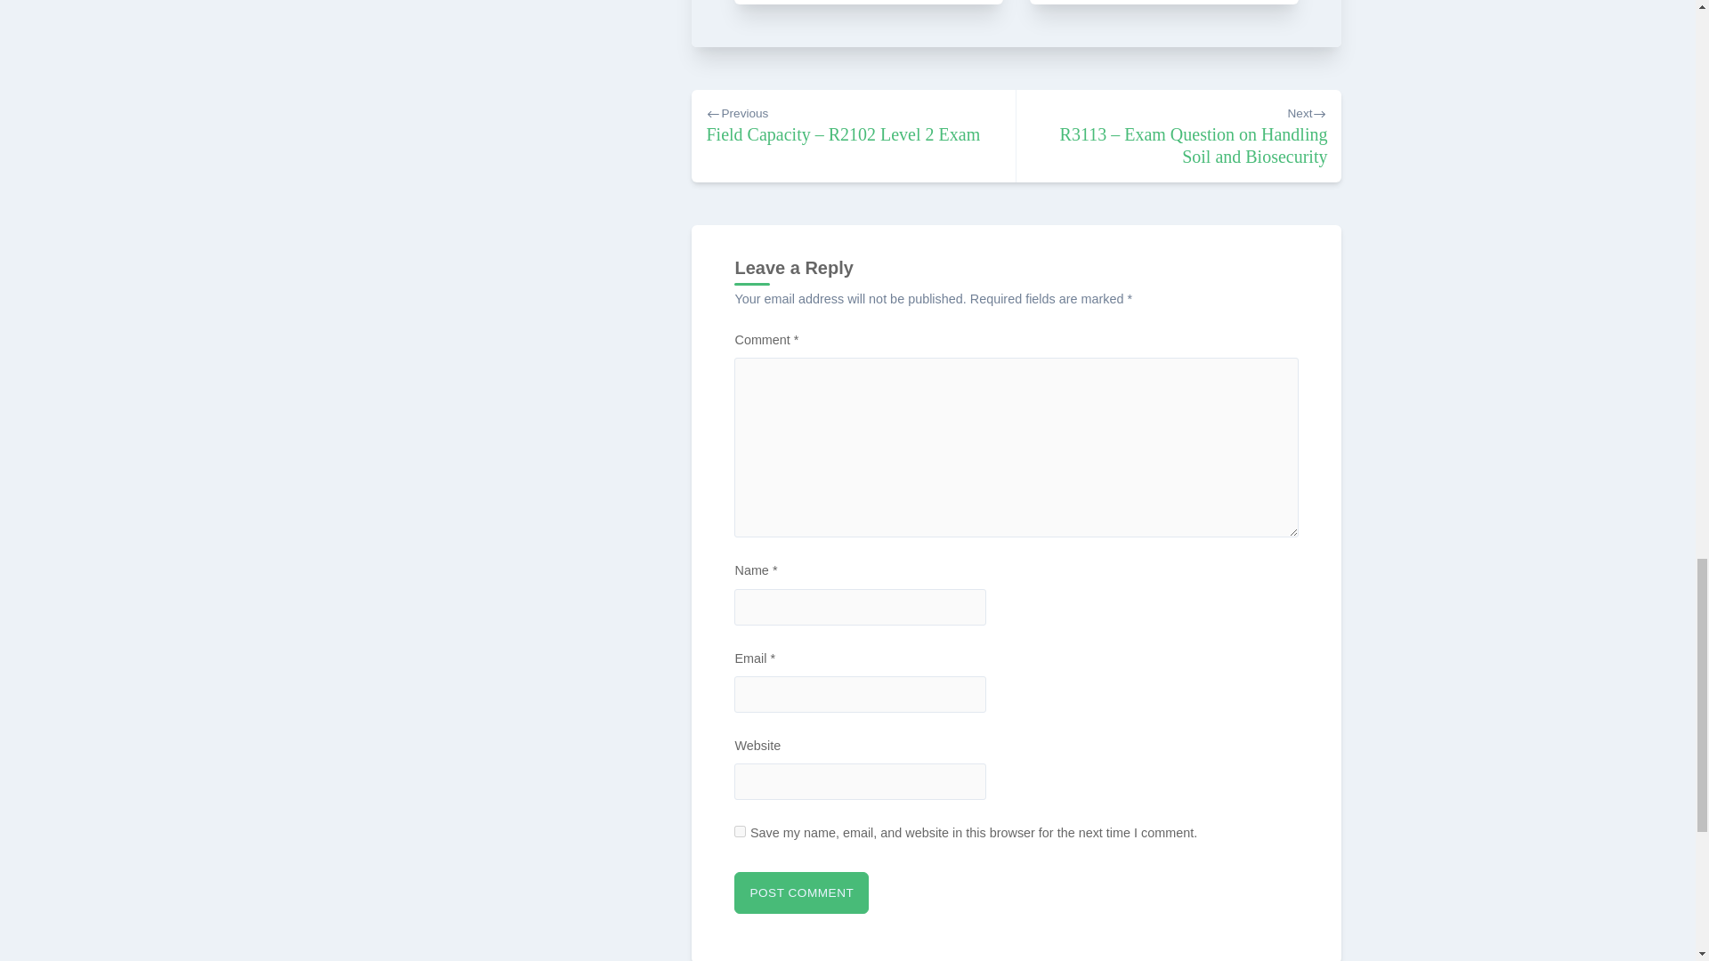 The height and width of the screenshot is (961, 1709). Describe the element at coordinates (740, 831) in the screenshot. I see `yes` at that location.